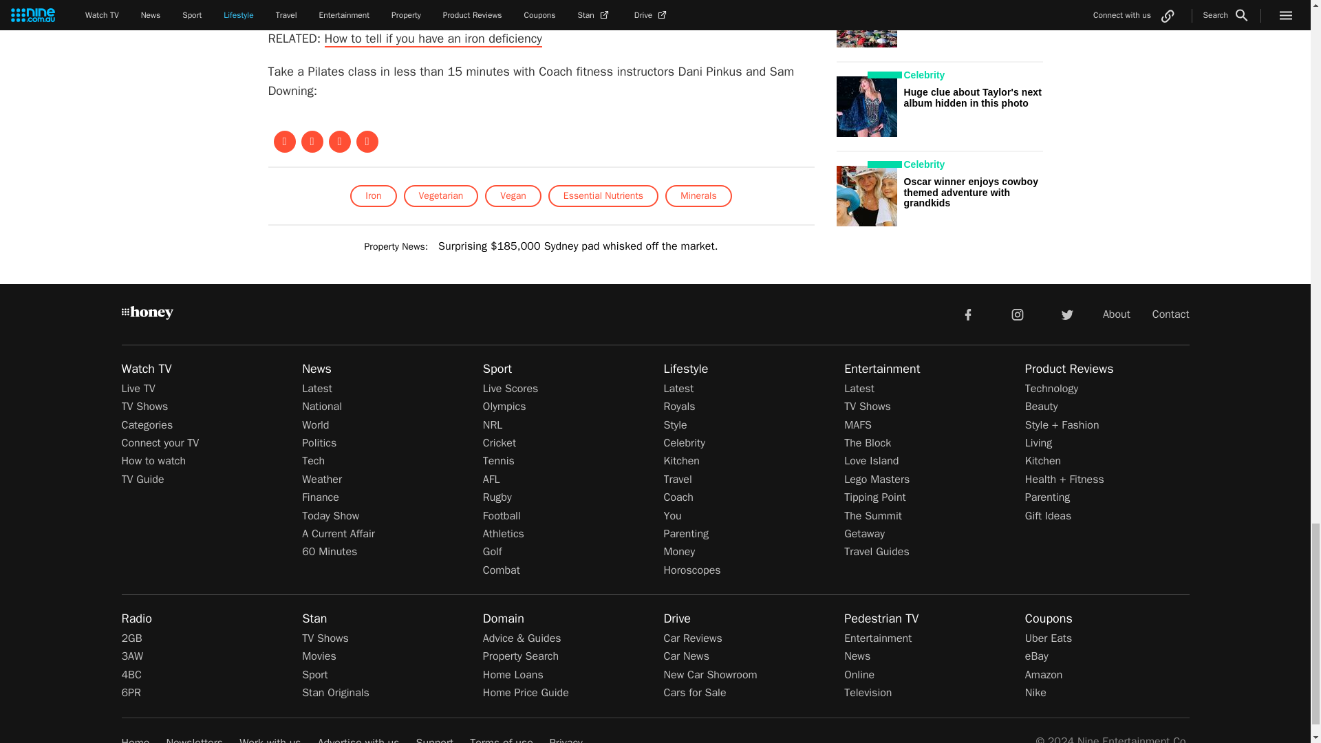  Describe the element at coordinates (603, 195) in the screenshot. I see `Essential Nutrients` at that location.